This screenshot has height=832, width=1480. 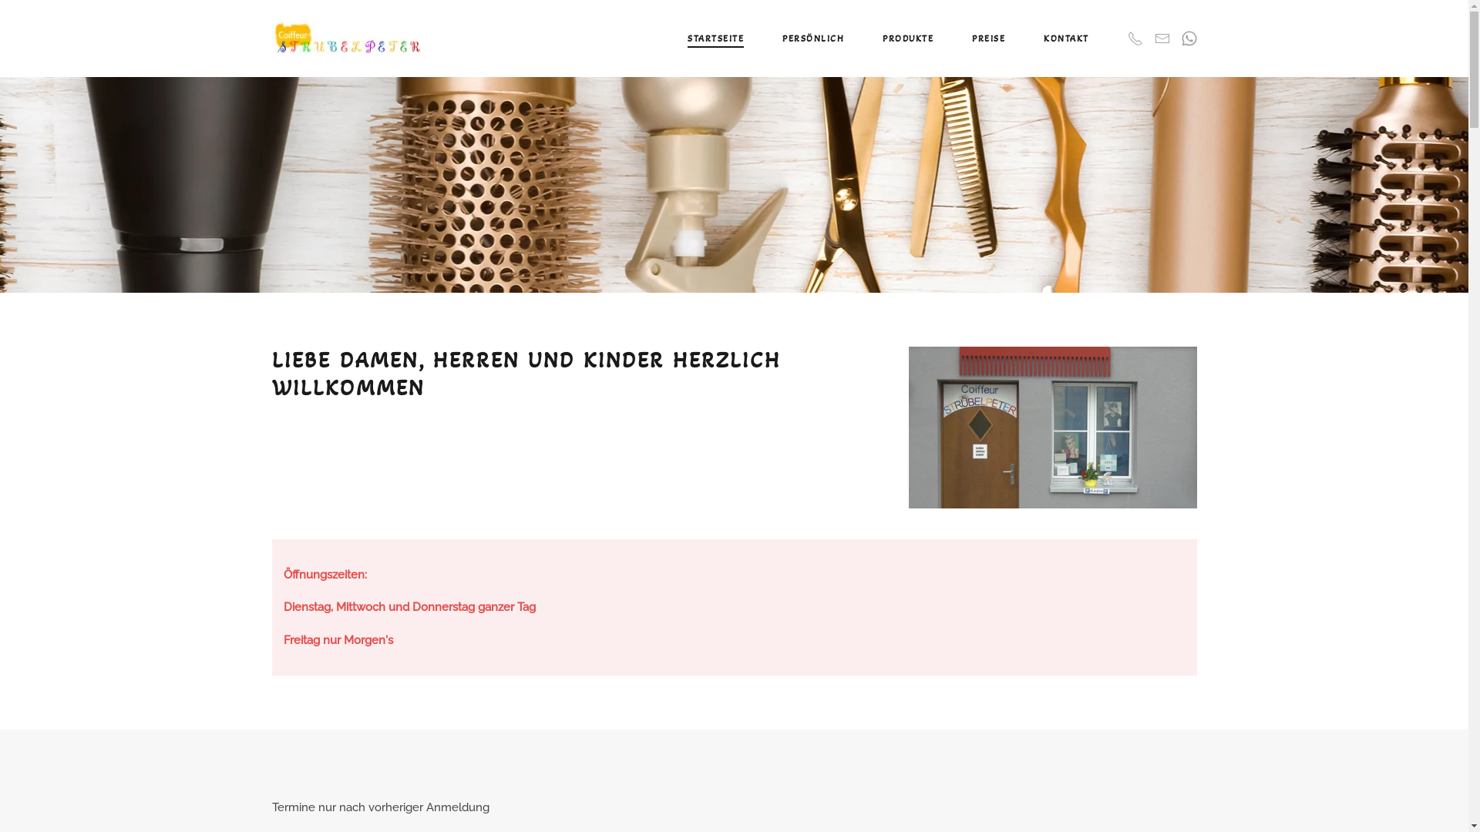 I want to click on PREISE, so click(x=988, y=39).